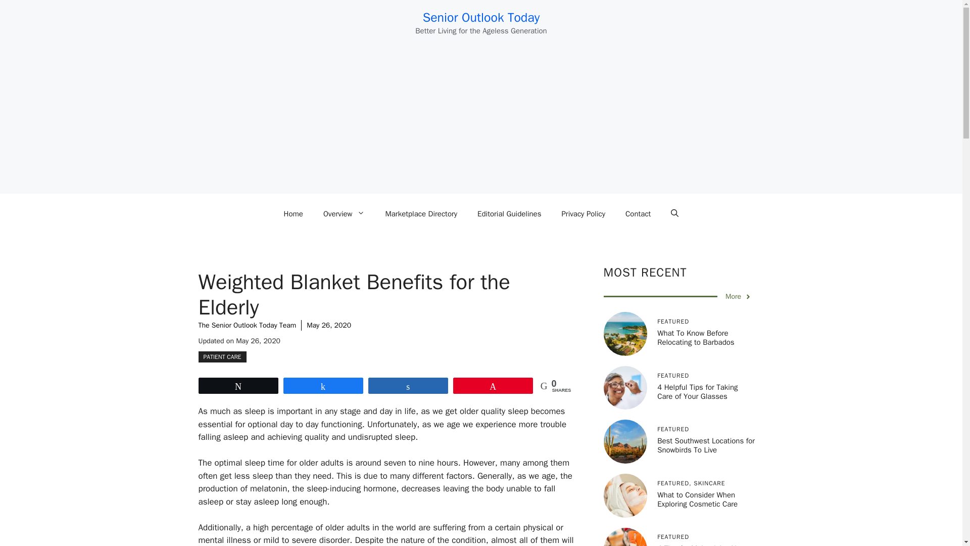 This screenshot has height=546, width=970. What do you see at coordinates (583, 213) in the screenshot?
I see `Privacy Policy` at bounding box center [583, 213].